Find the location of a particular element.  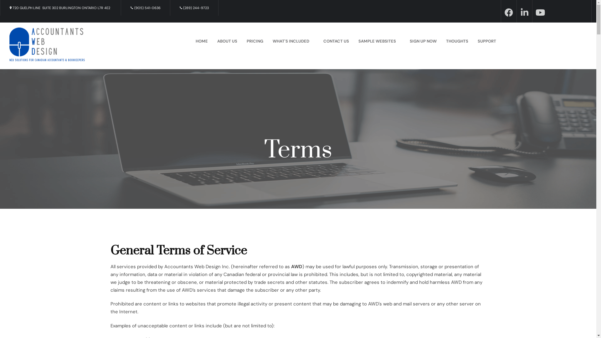

(905) 541-0636 is located at coordinates (146, 8).